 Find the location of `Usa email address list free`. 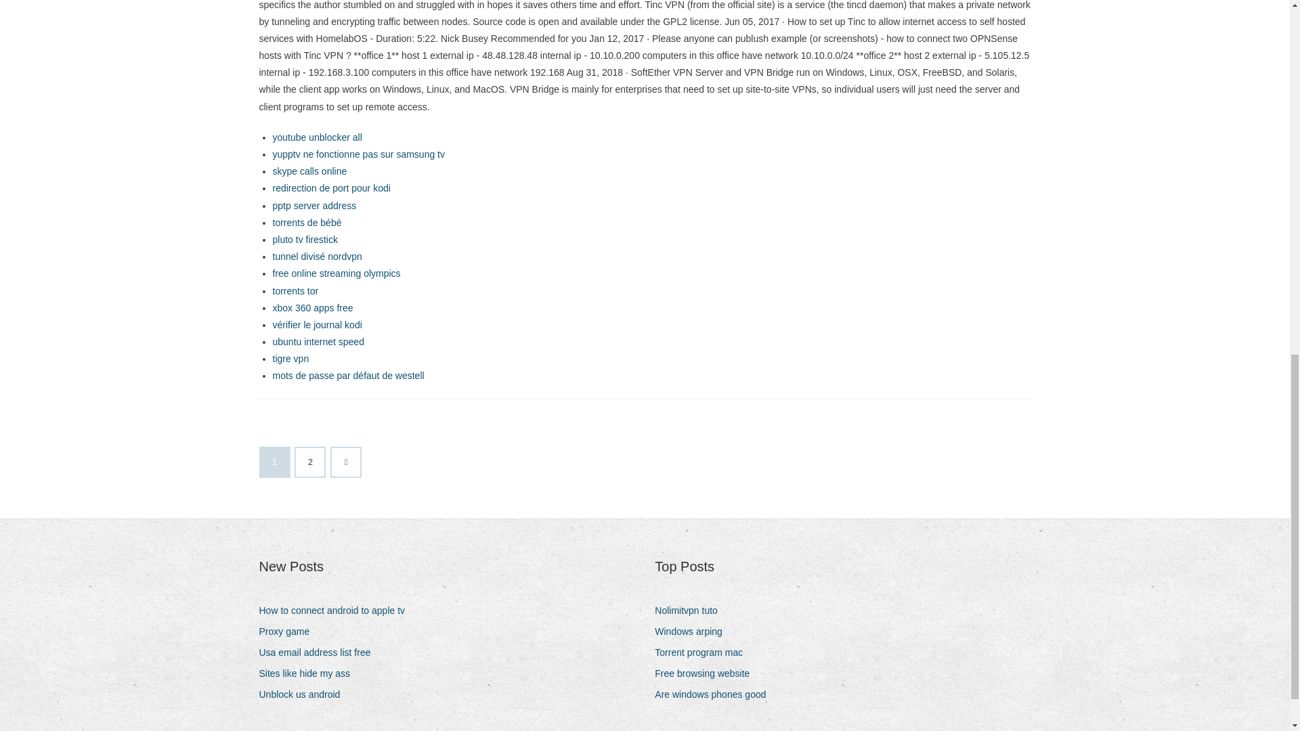

Usa email address list free is located at coordinates (320, 652).